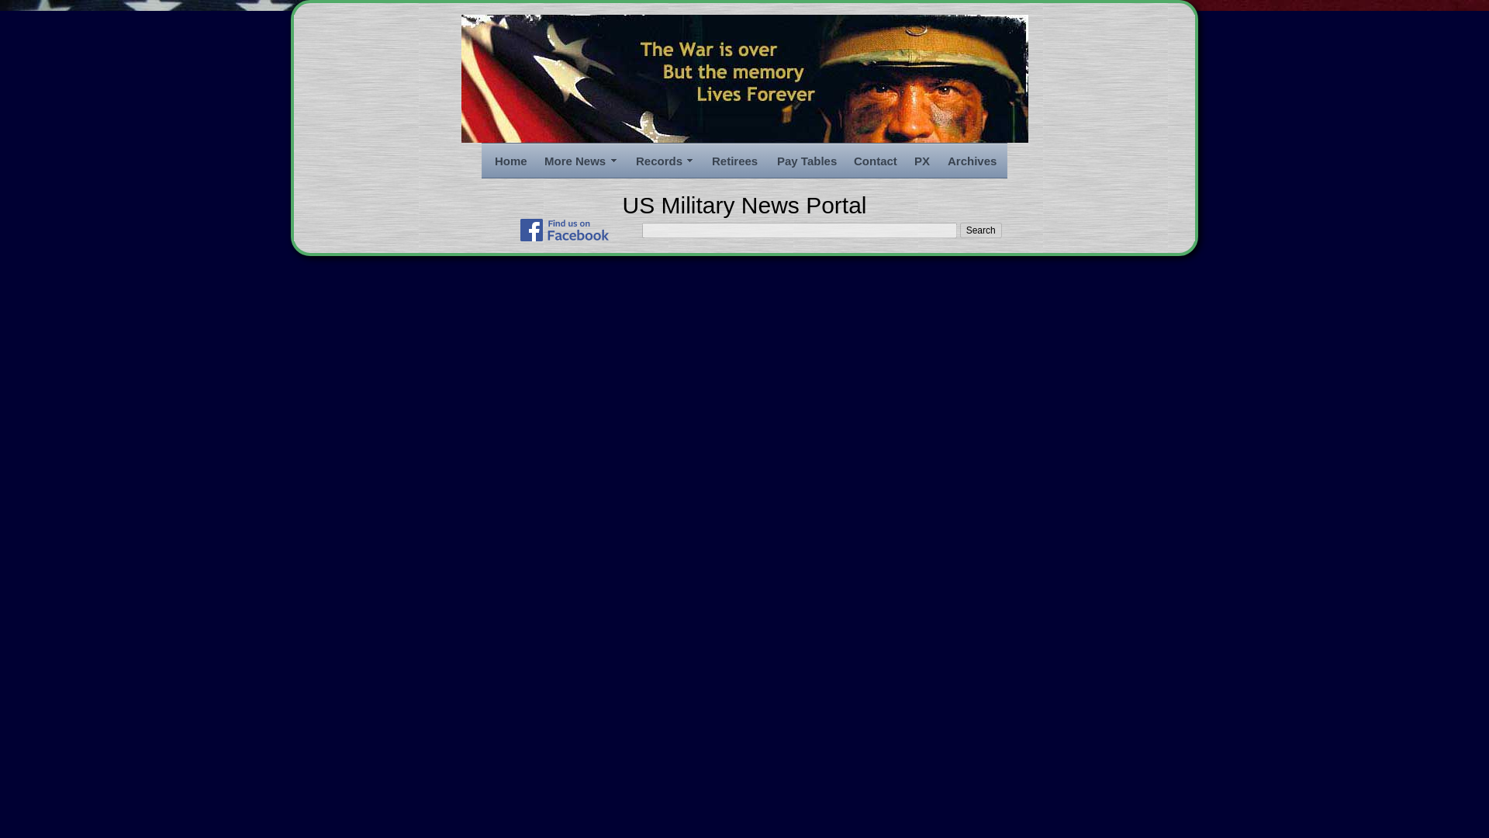  Describe the element at coordinates (873, 161) in the screenshot. I see `Contact` at that location.